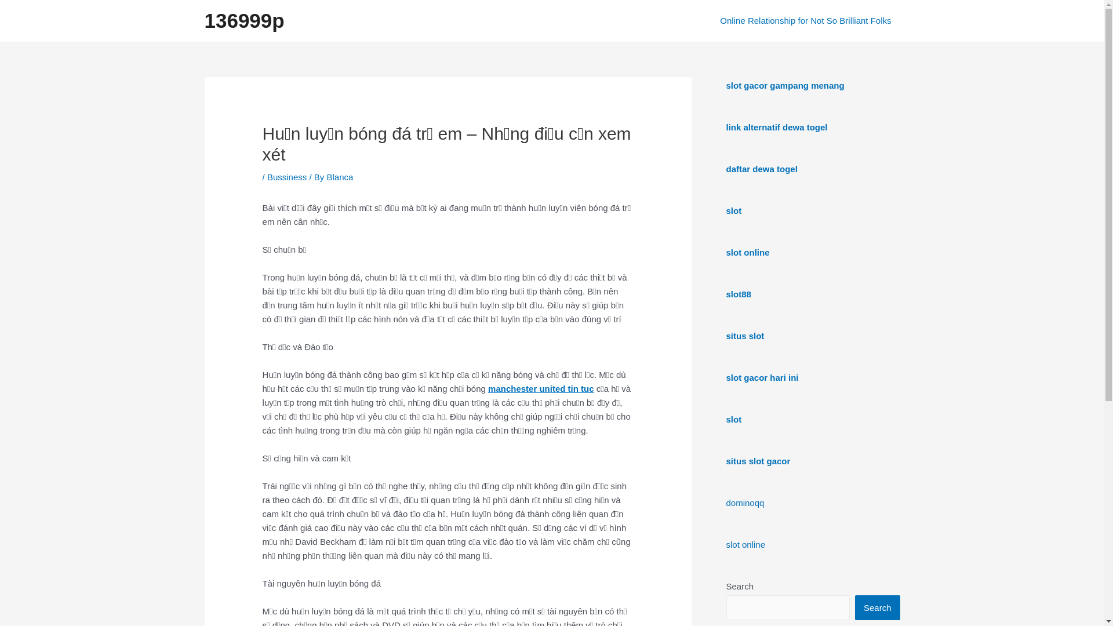 The image size is (1113, 626). What do you see at coordinates (762, 169) in the screenshot?
I see `daftar dewa togel` at bounding box center [762, 169].